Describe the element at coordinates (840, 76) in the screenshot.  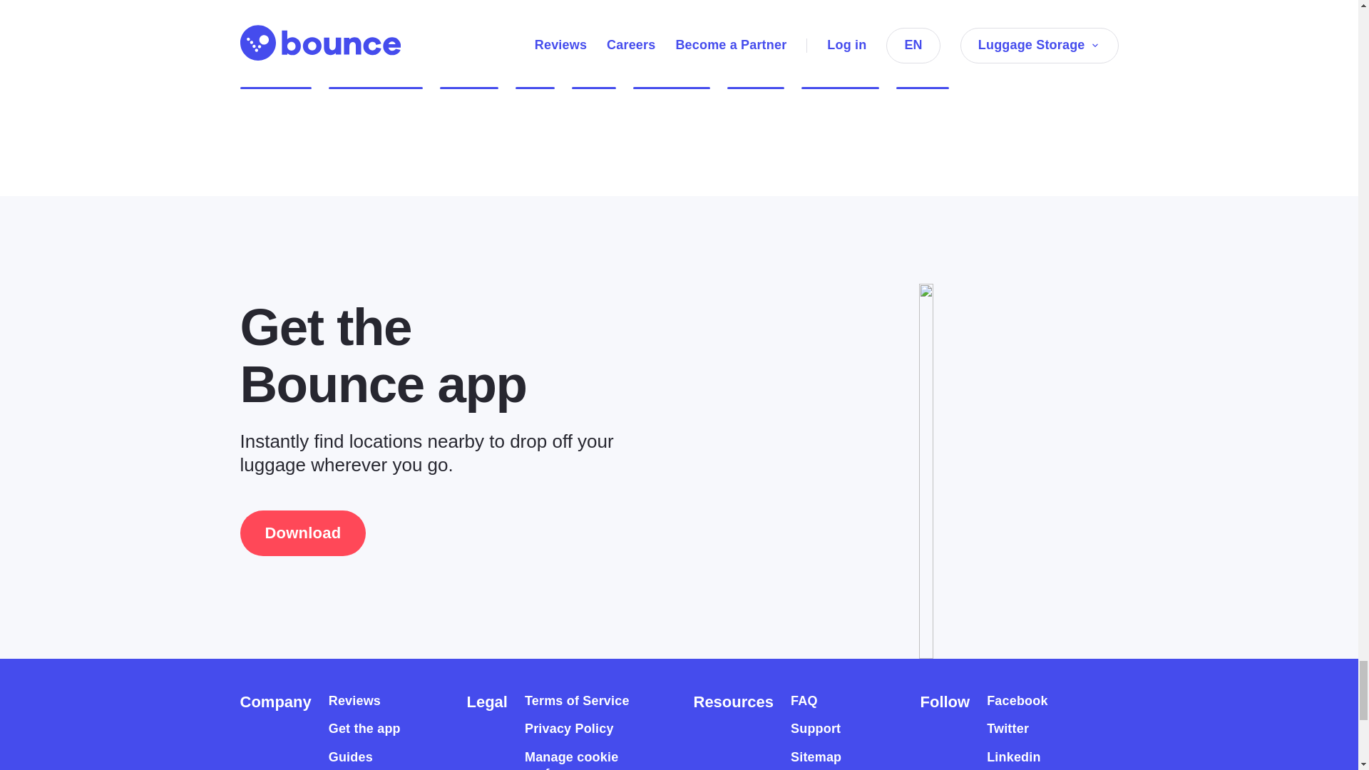
I see `Singapore` at that location.